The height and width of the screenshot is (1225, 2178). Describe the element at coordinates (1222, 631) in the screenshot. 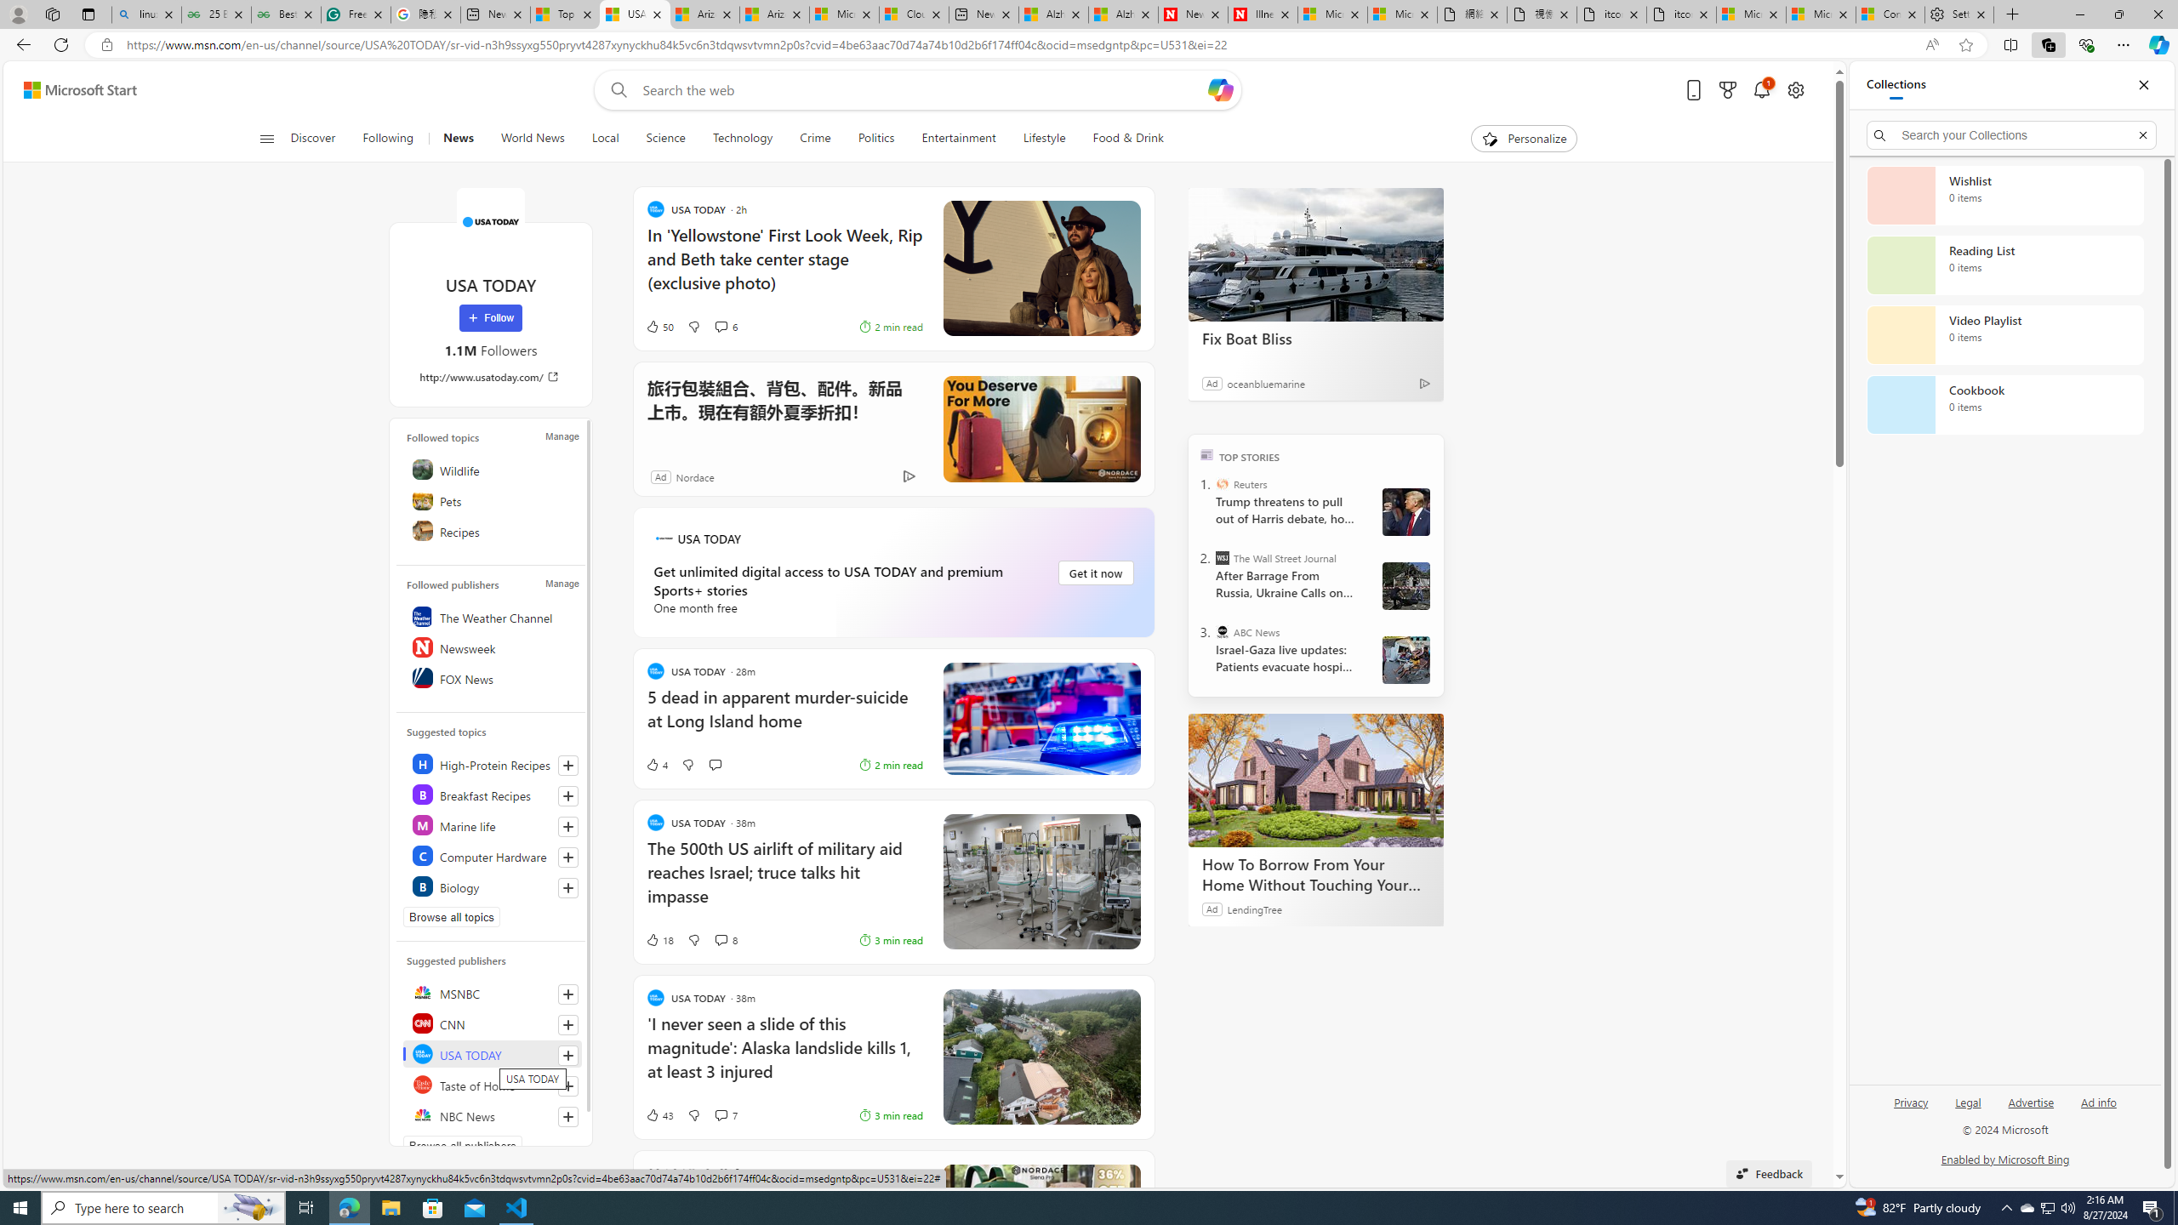

I see `ABC News` at that location.